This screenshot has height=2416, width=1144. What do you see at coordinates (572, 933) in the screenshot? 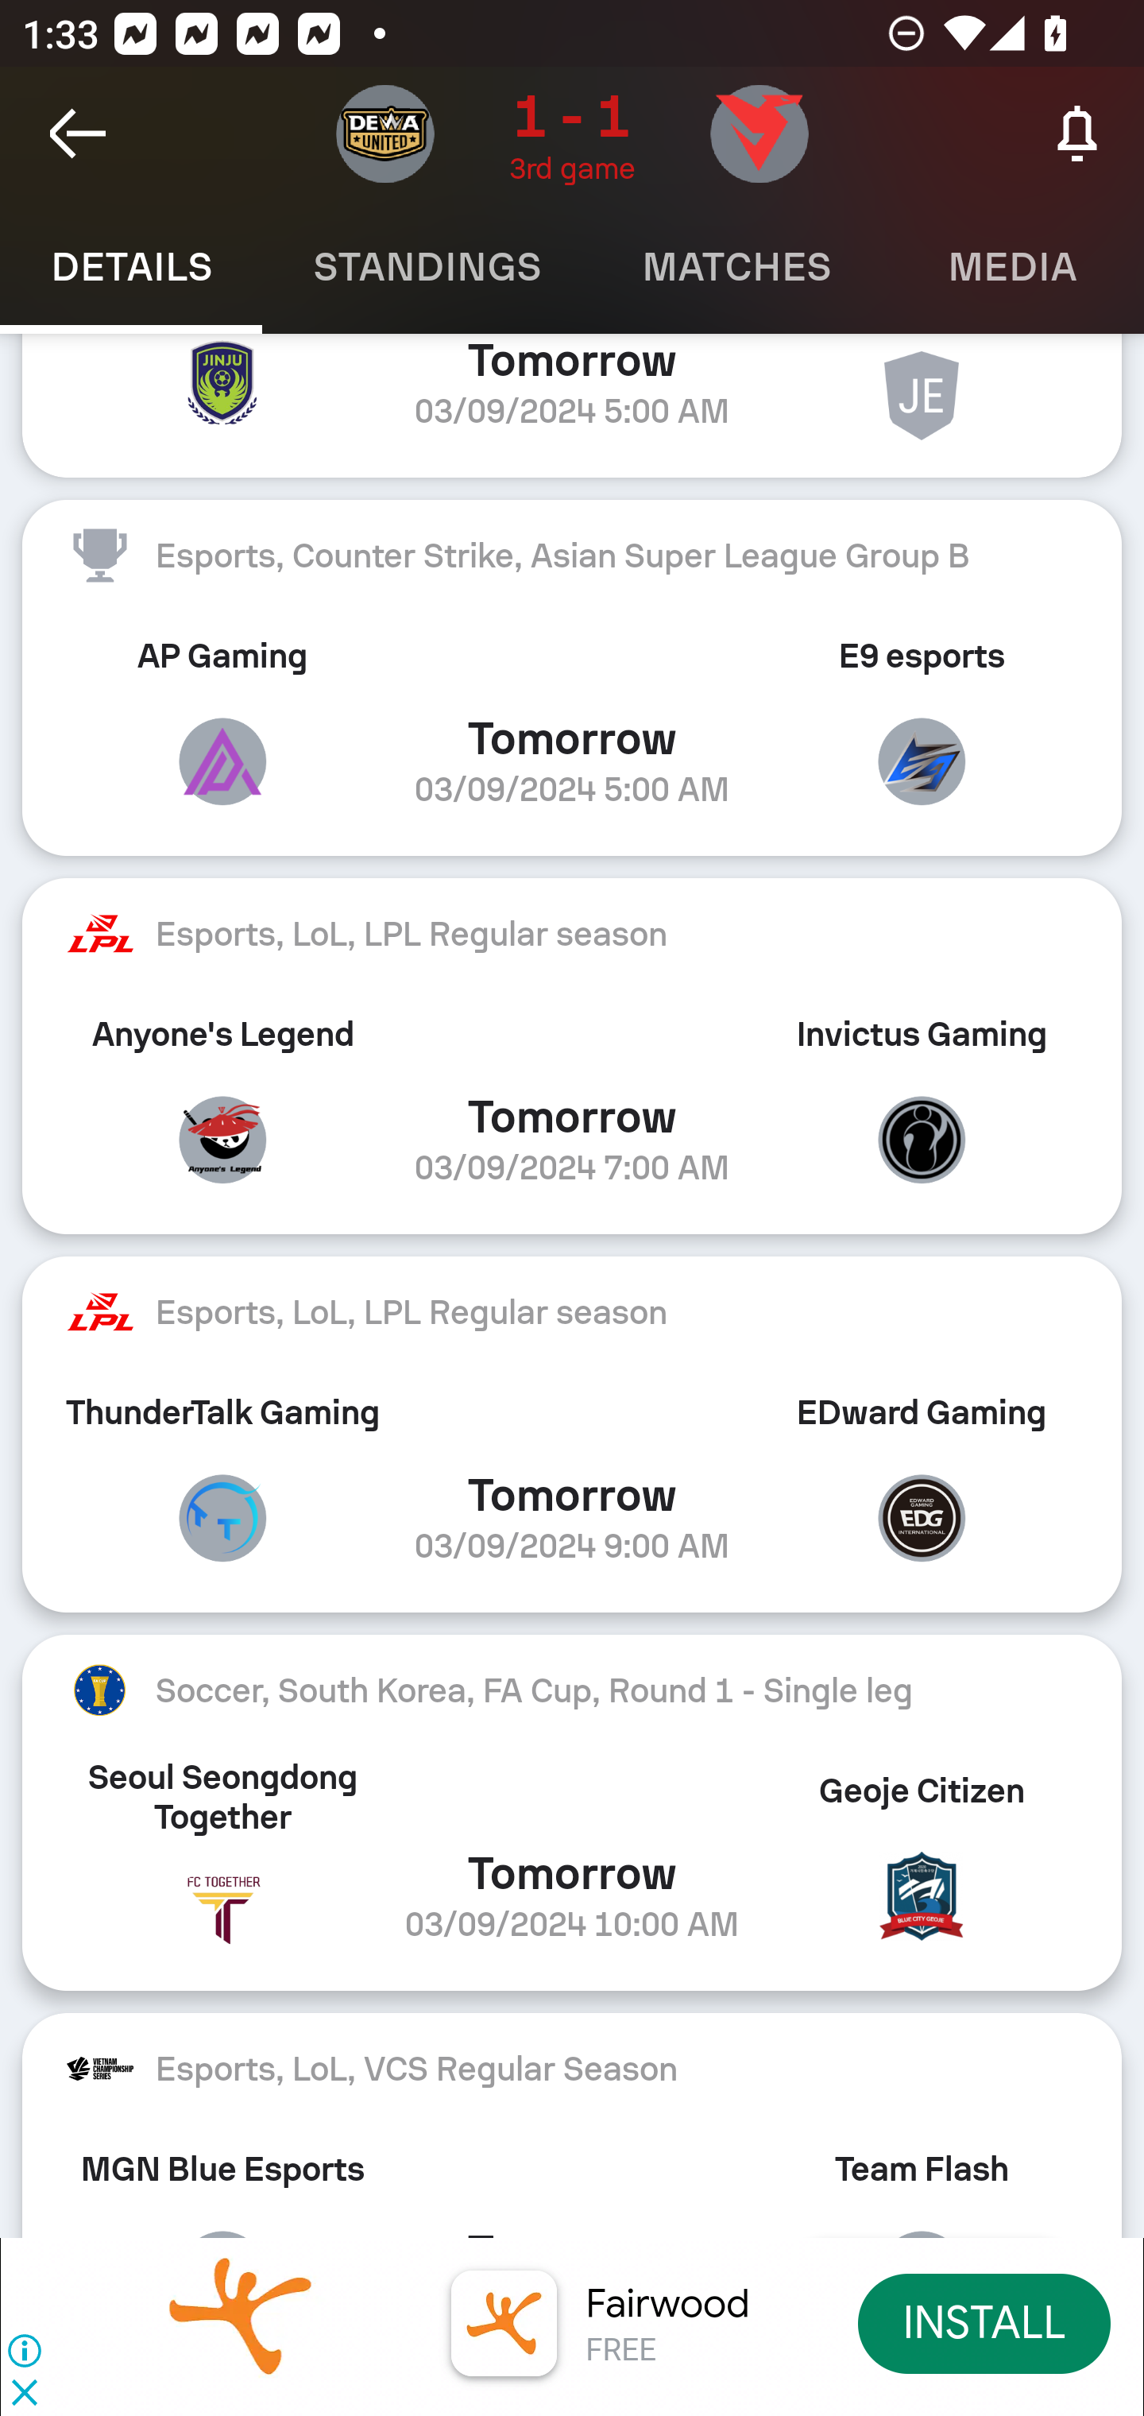
I see `Esports, LoL, LPL Regular season` at bounding box center [572, 933].